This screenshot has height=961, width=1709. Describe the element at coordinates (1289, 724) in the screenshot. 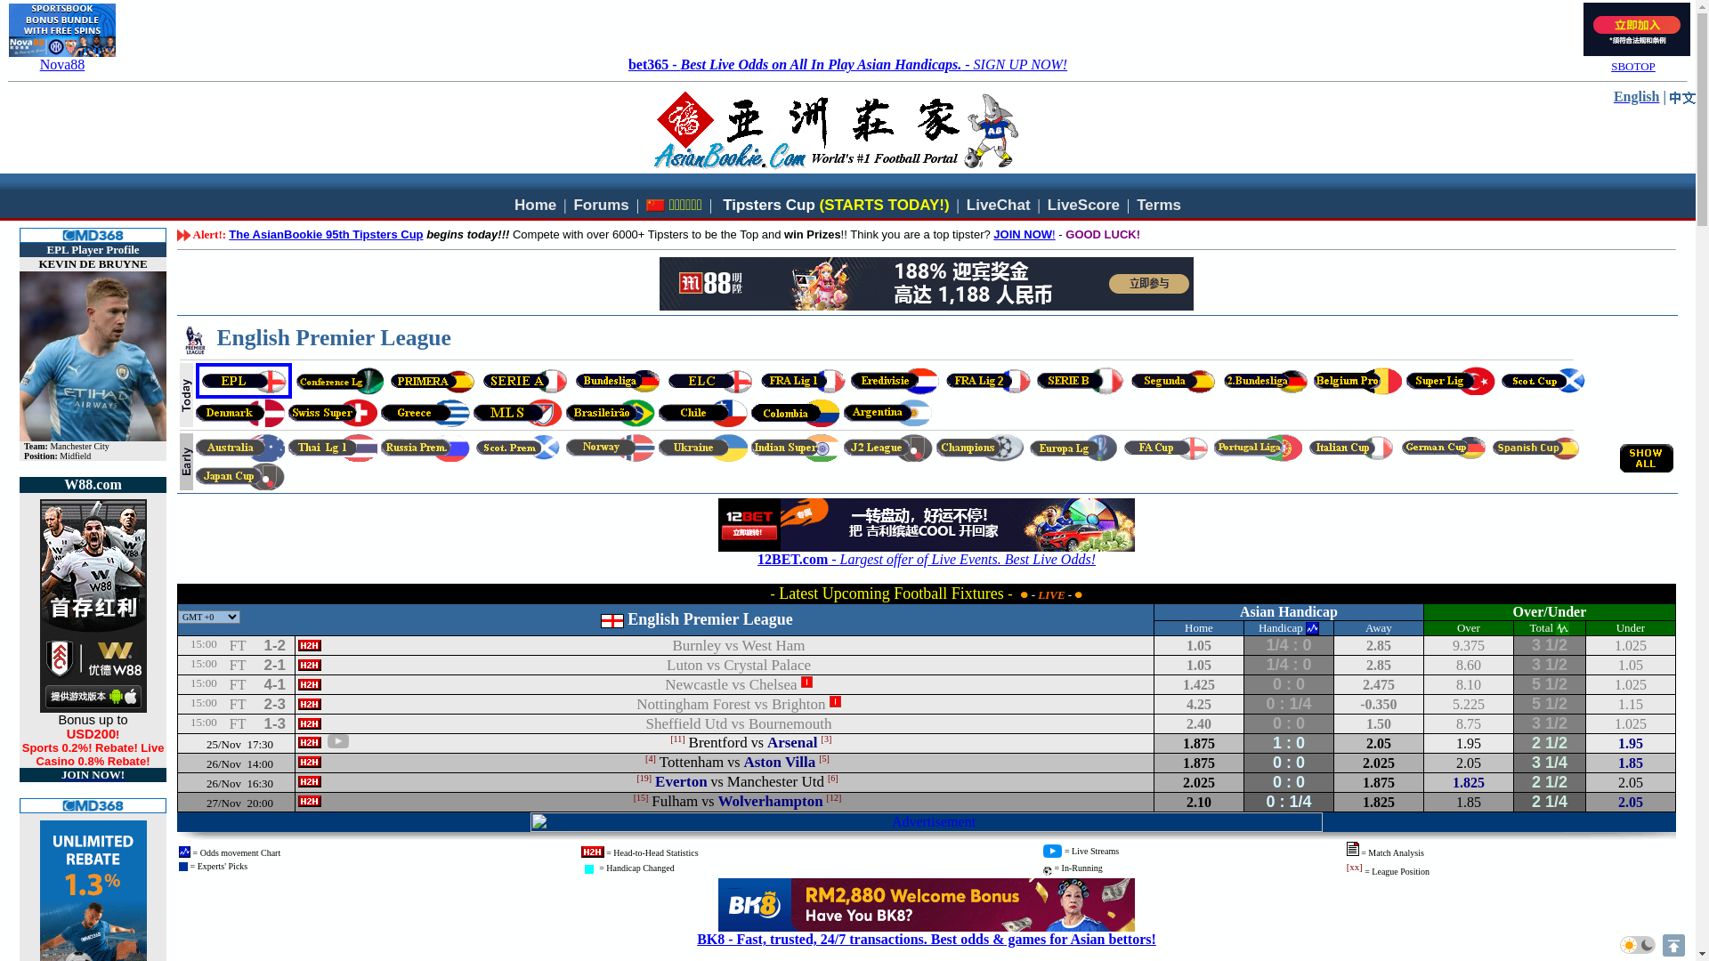

I see `0 : 0` at that location.